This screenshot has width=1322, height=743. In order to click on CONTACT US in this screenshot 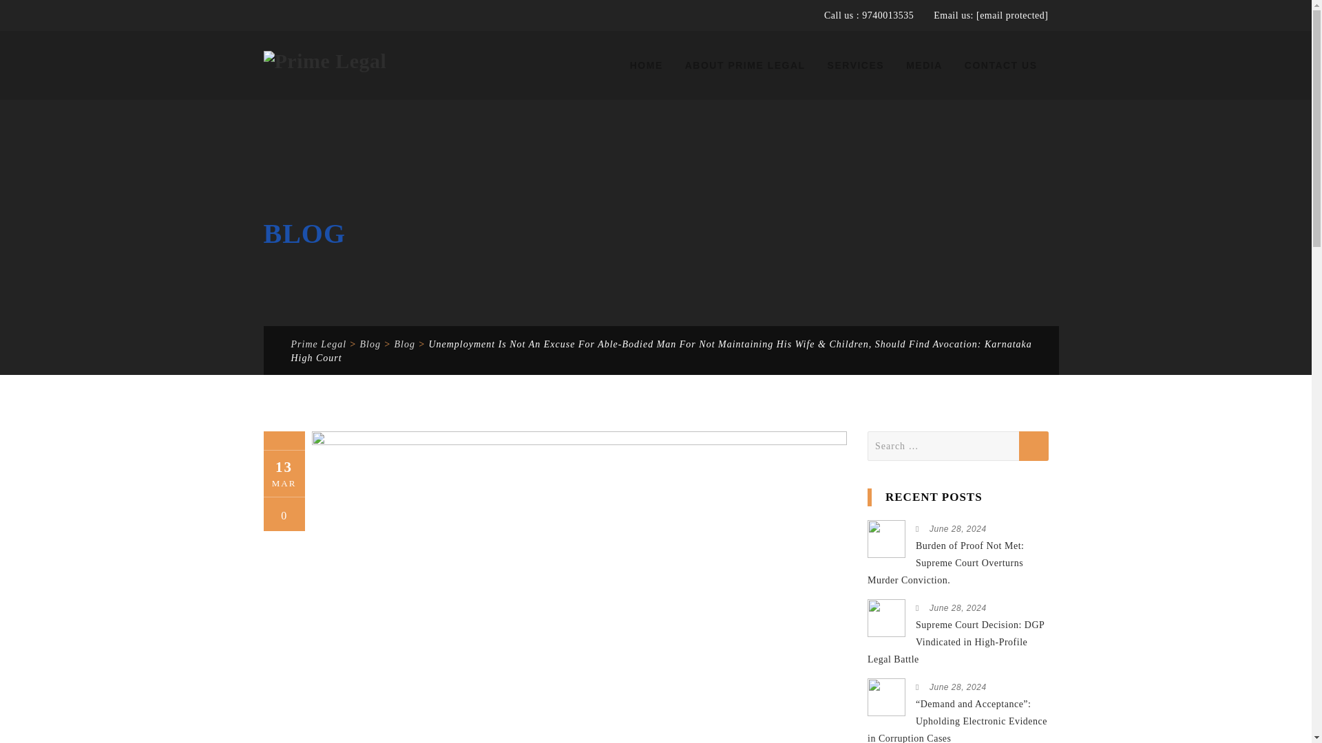, I will do `click(1001, 65)`.